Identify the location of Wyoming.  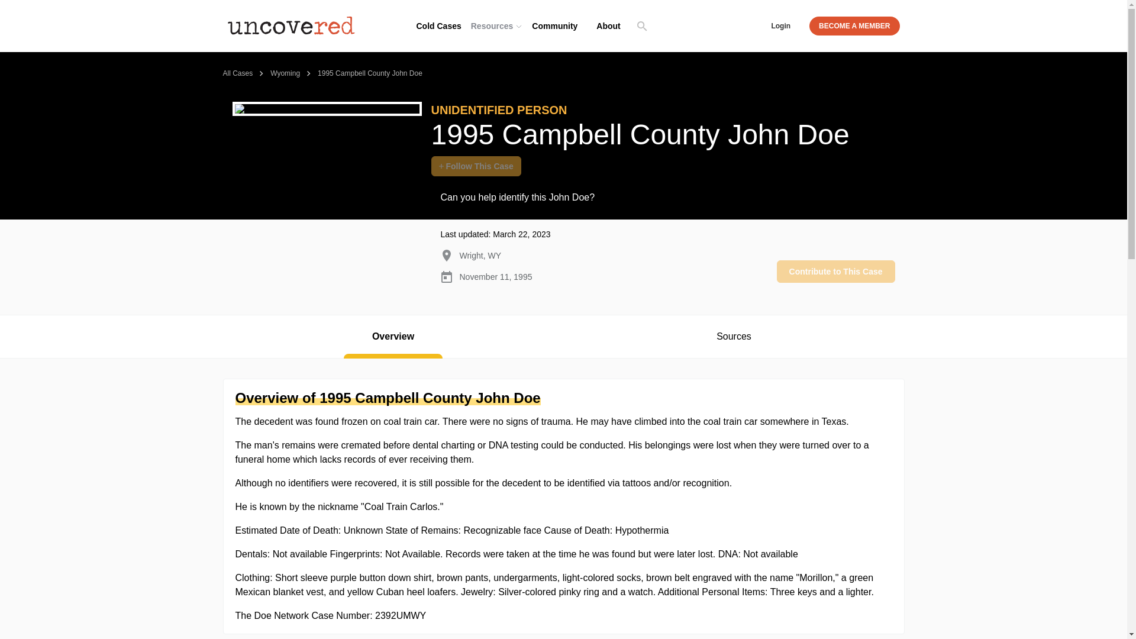
(285, 73).